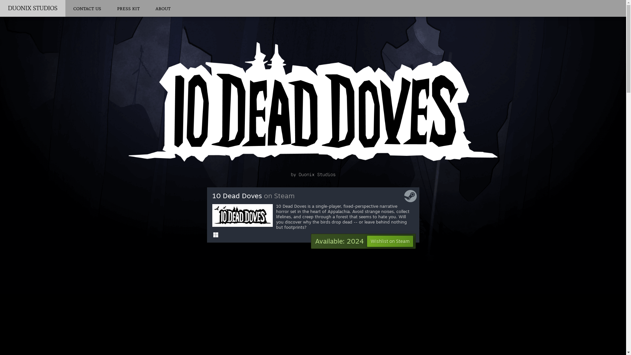  What do you see at coordinates (128, 9) in the screenshot?
I see `press kit` at bounding box center [128, 9].